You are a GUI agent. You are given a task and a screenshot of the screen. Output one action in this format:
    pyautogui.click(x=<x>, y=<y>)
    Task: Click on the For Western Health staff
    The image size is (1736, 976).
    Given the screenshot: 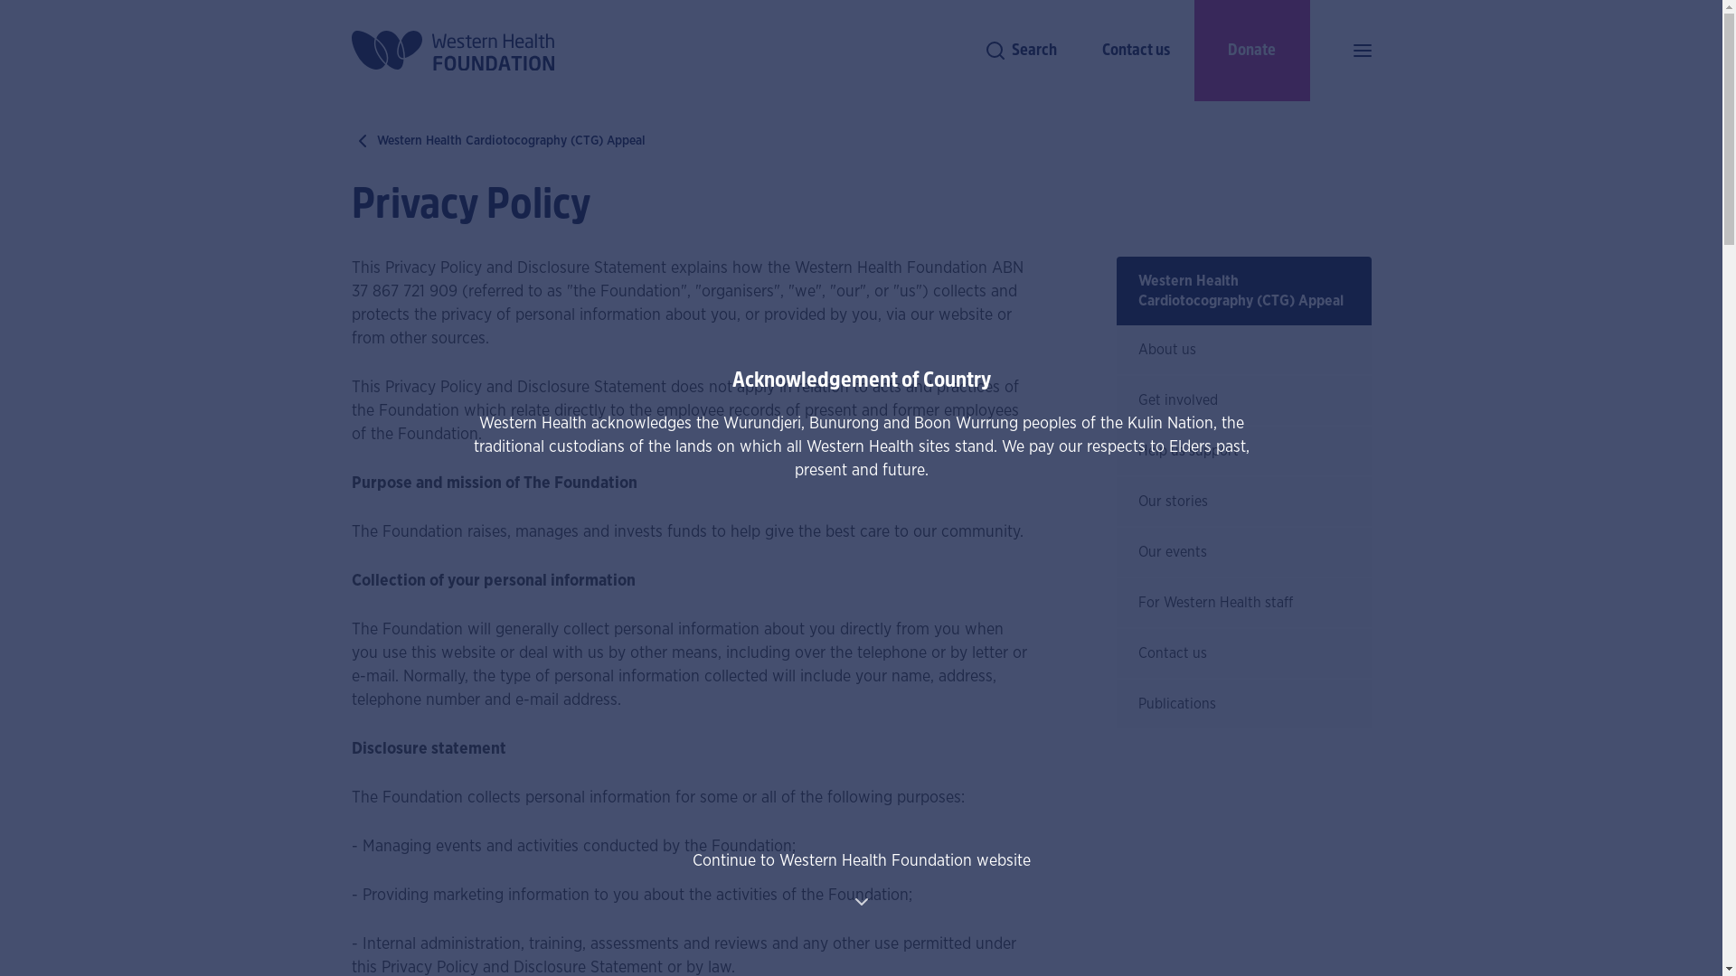 What is the action you would take?
    pyautogui.click(x=1243, y=604)
    